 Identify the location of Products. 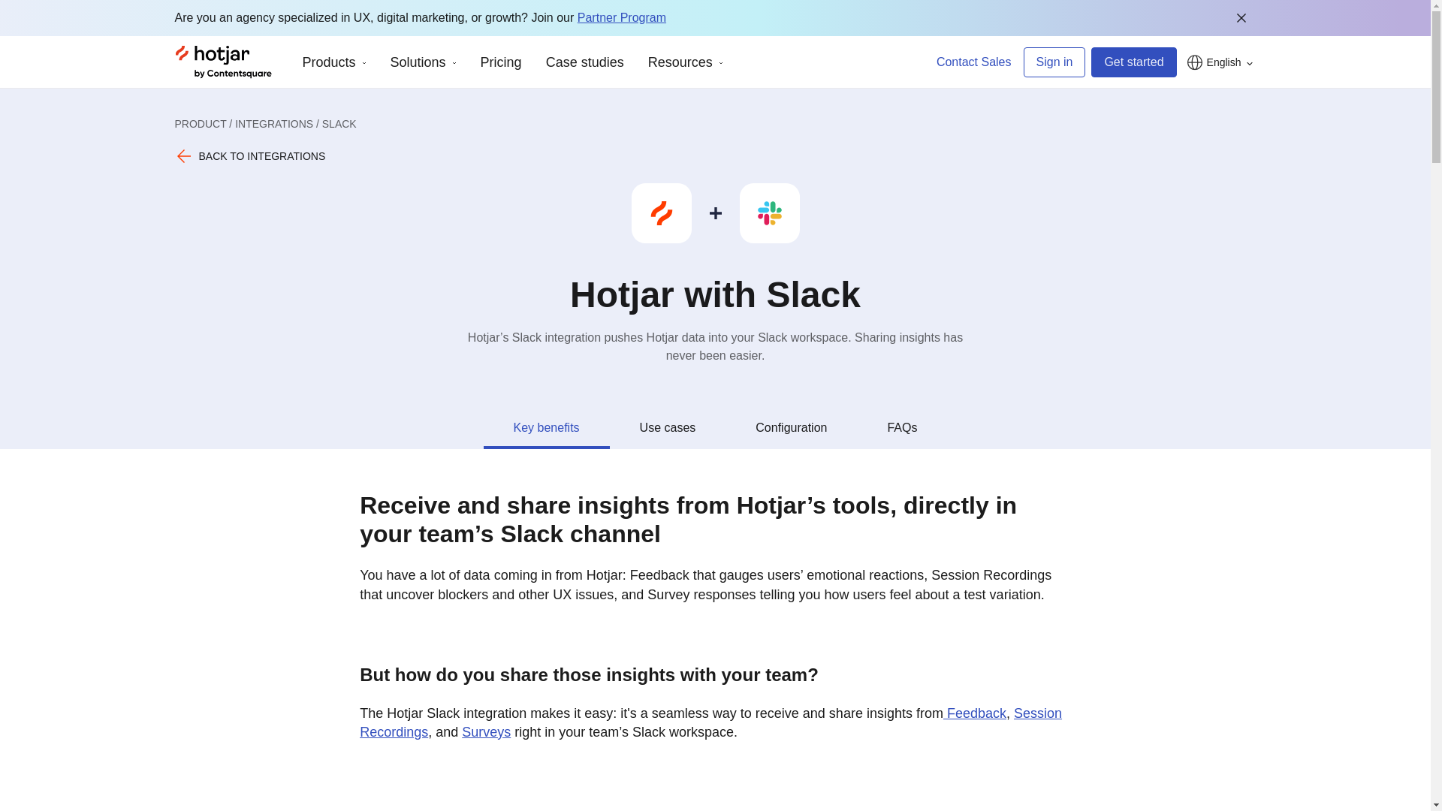
(333, 62).